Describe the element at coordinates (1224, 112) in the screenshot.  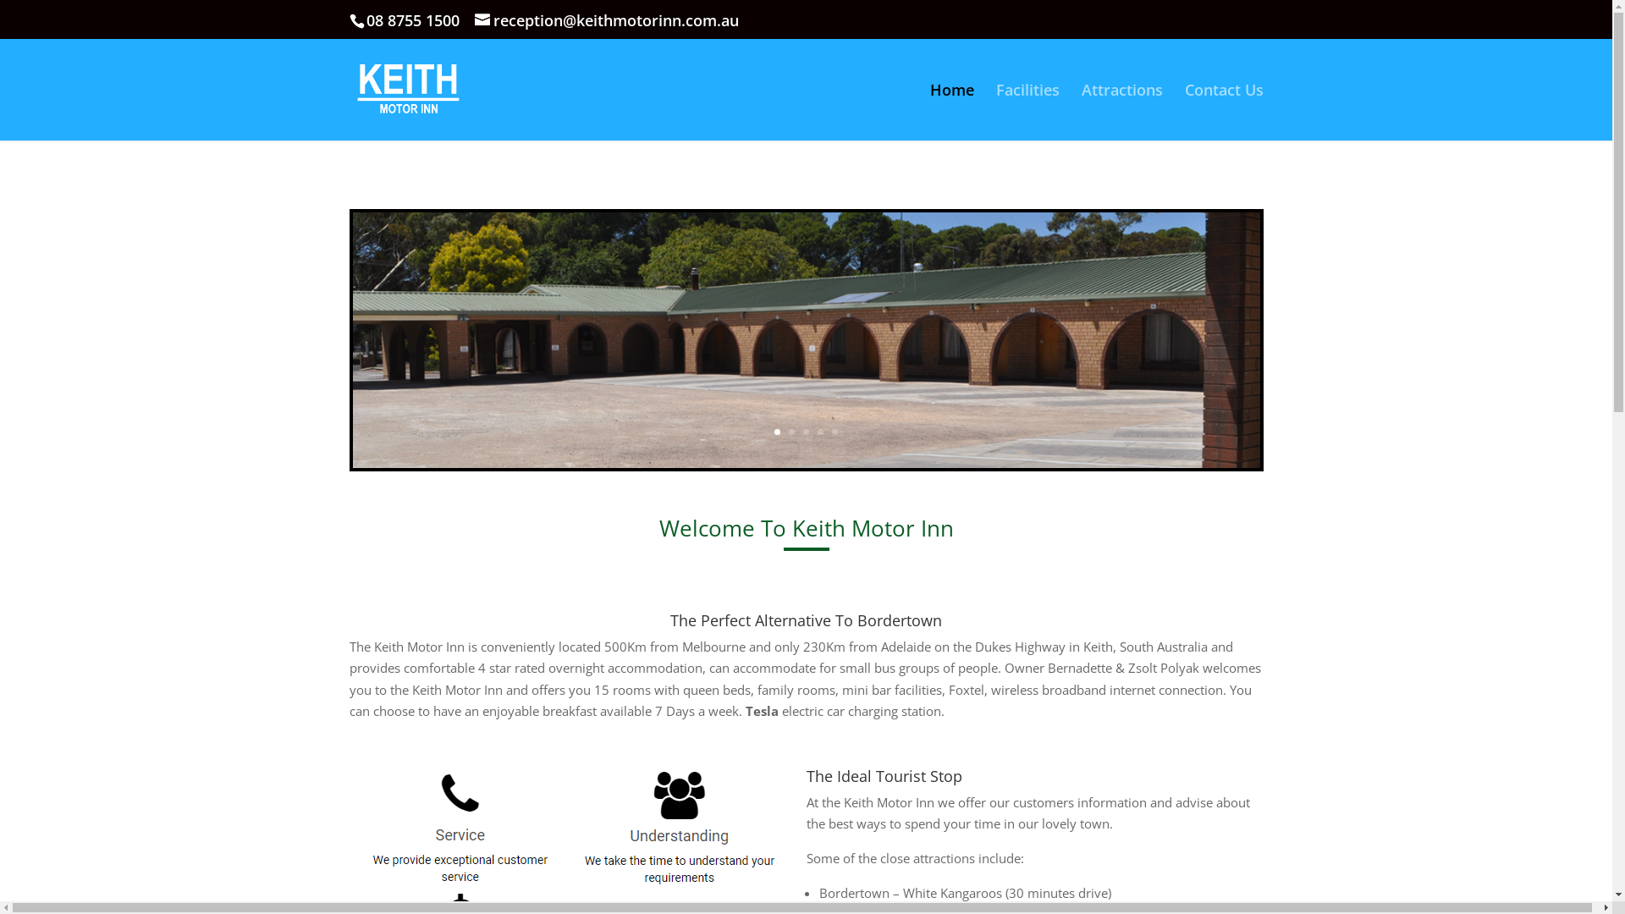
I see `Contact Us` at that location.